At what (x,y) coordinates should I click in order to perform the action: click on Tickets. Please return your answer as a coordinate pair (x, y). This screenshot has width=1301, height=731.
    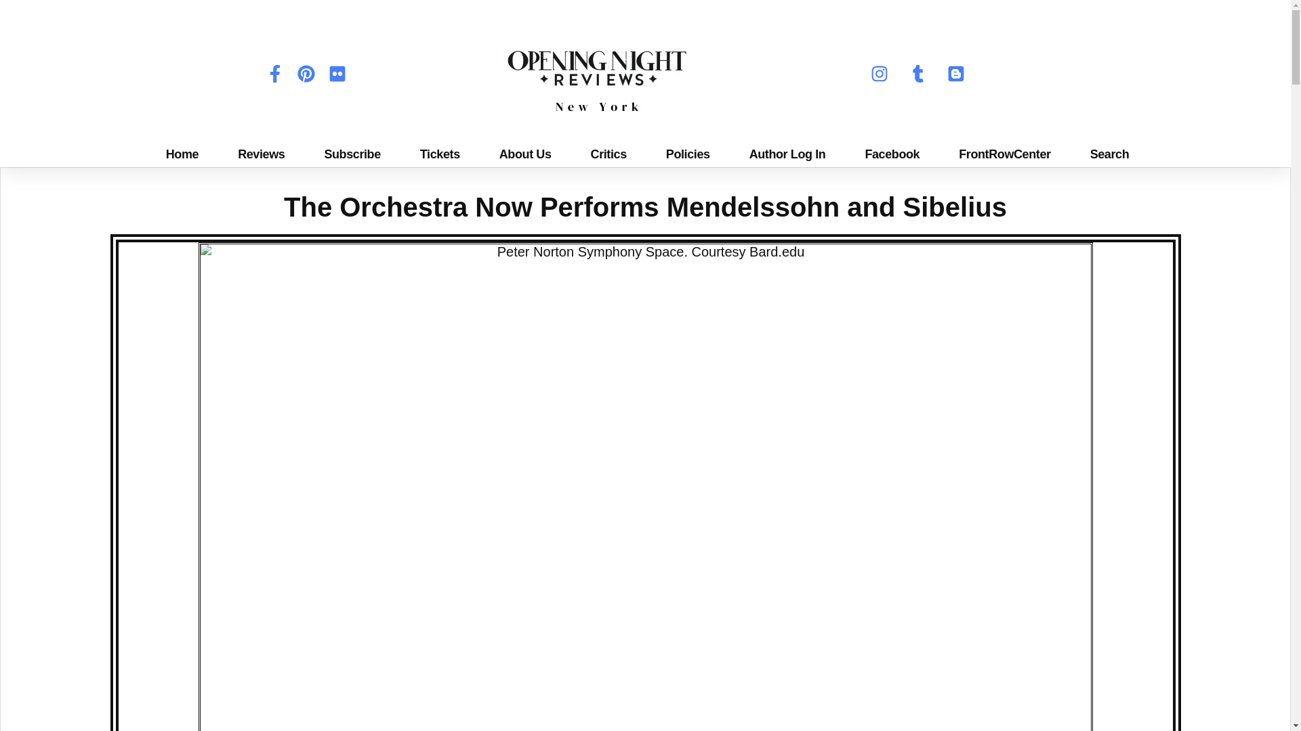
    Looking at the image, I should click on (439, 154).